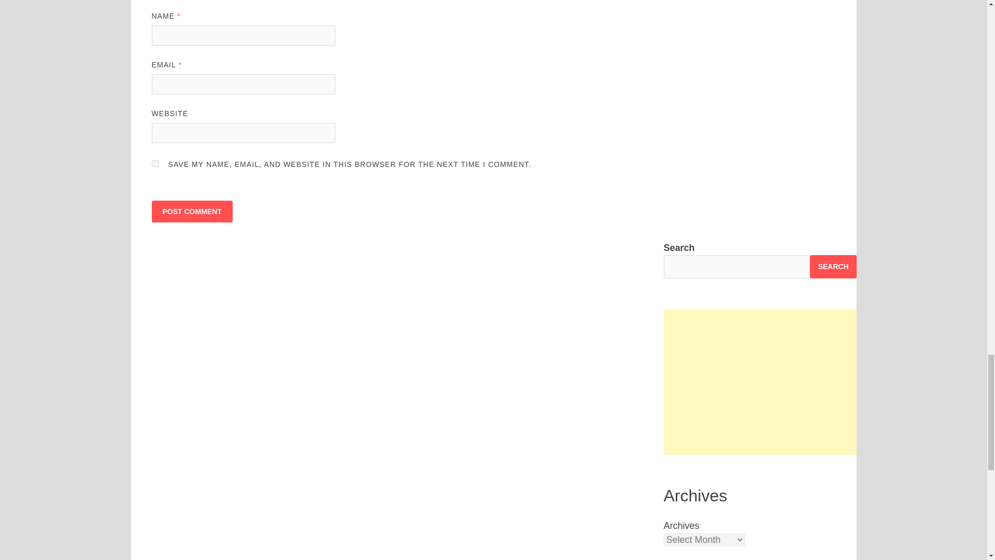 The height and width of the screenshot is (560, 995). I want to click on Post Comment, so click(191, 211).